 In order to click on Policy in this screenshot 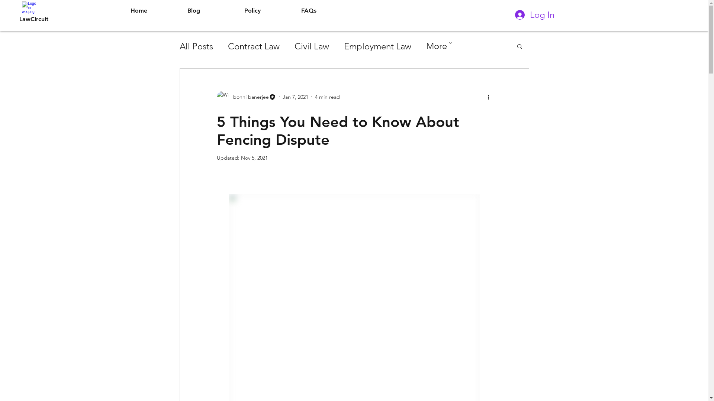, I will do `click(269, 11)`.